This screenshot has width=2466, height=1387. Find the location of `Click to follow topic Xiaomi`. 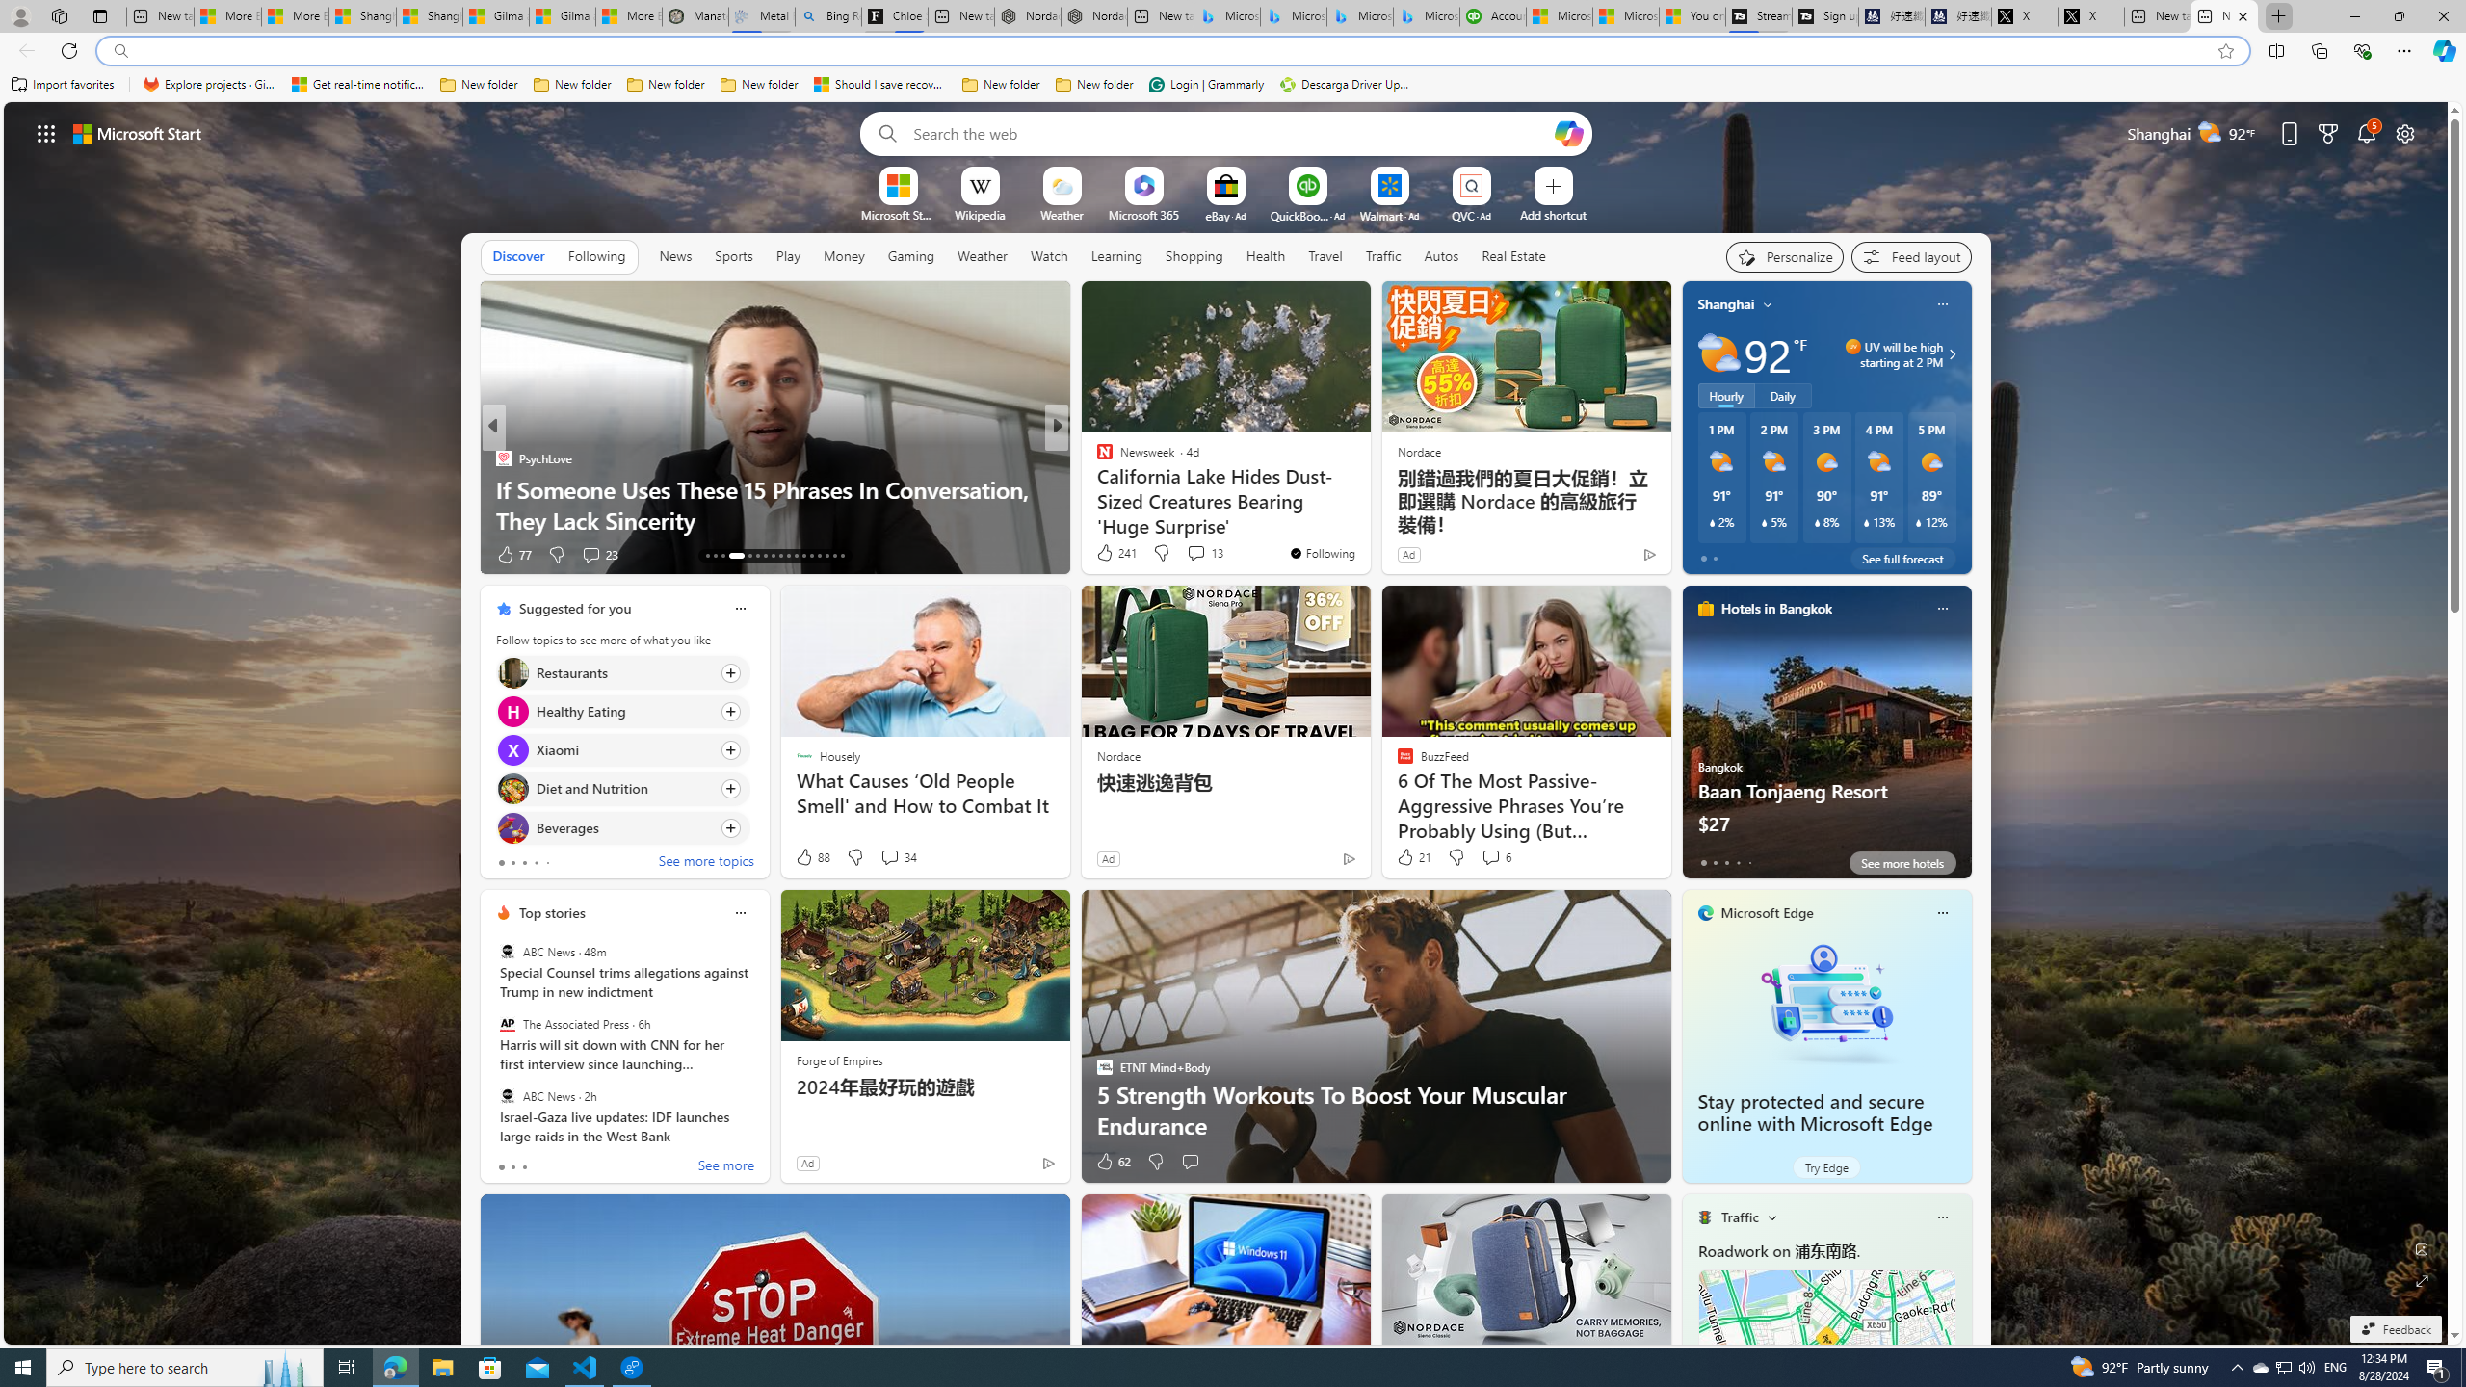

Click to follow topic Xiaomi is located at coordinates (622, 749).